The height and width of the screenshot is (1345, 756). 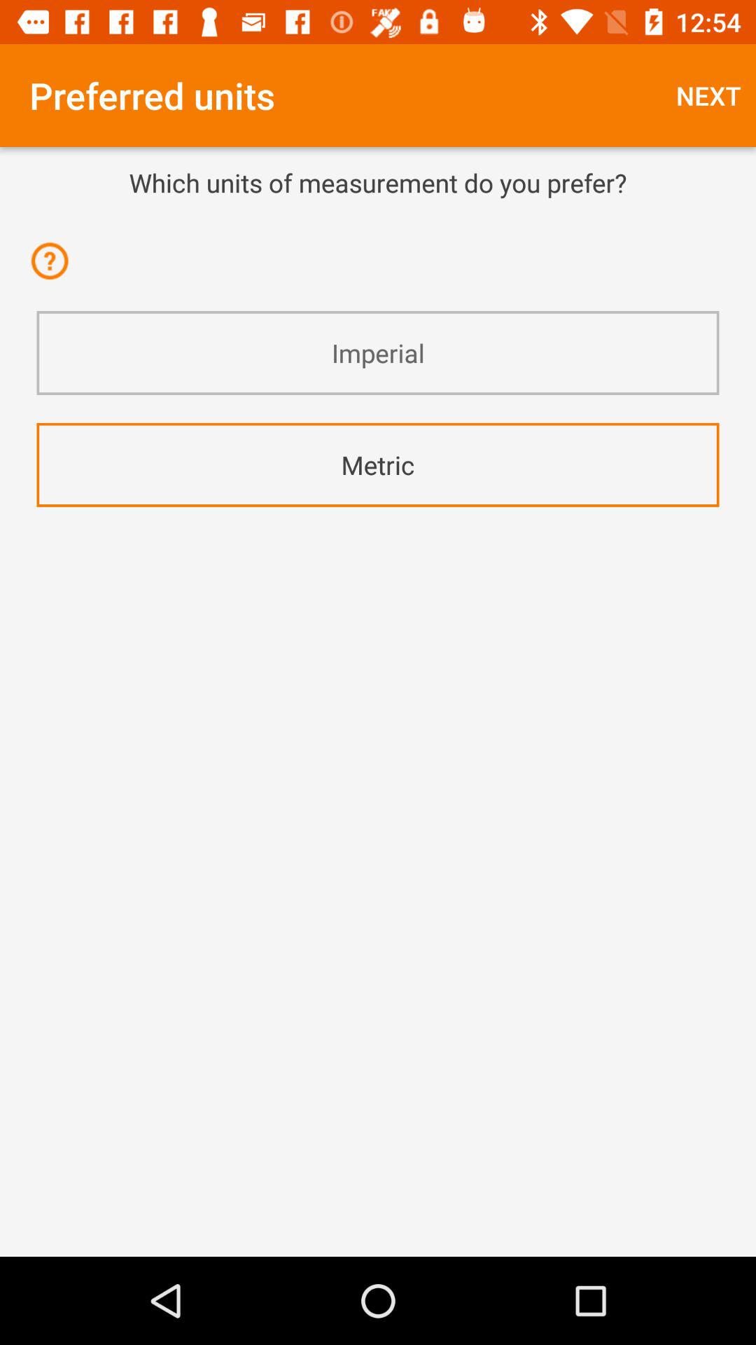 What do you see at coordinates (378, 465) in the screenshot?
I see `turn off the icon below the imperial app` at bounding box center [378, 465].